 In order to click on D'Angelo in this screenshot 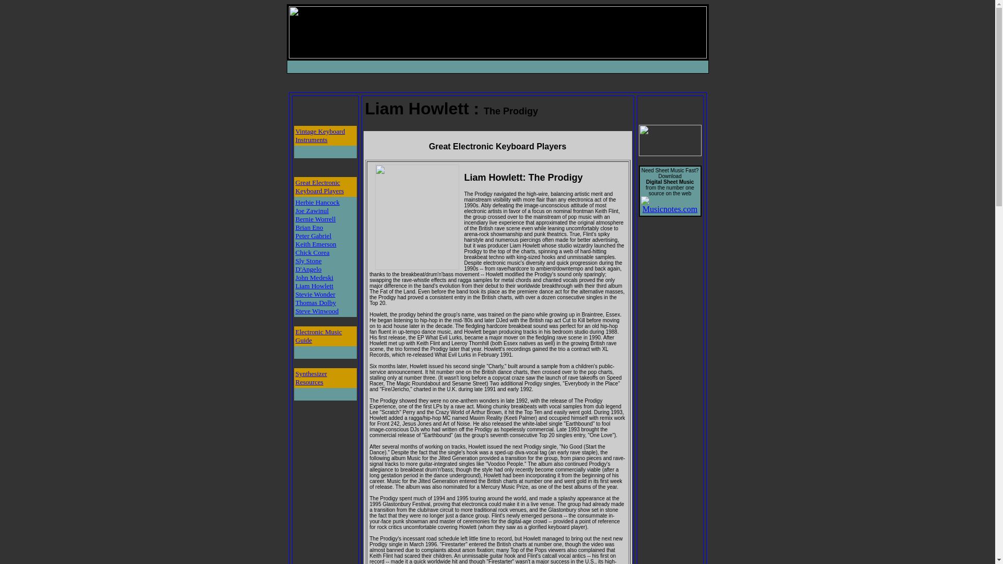, I will do `click(309, 268)`.